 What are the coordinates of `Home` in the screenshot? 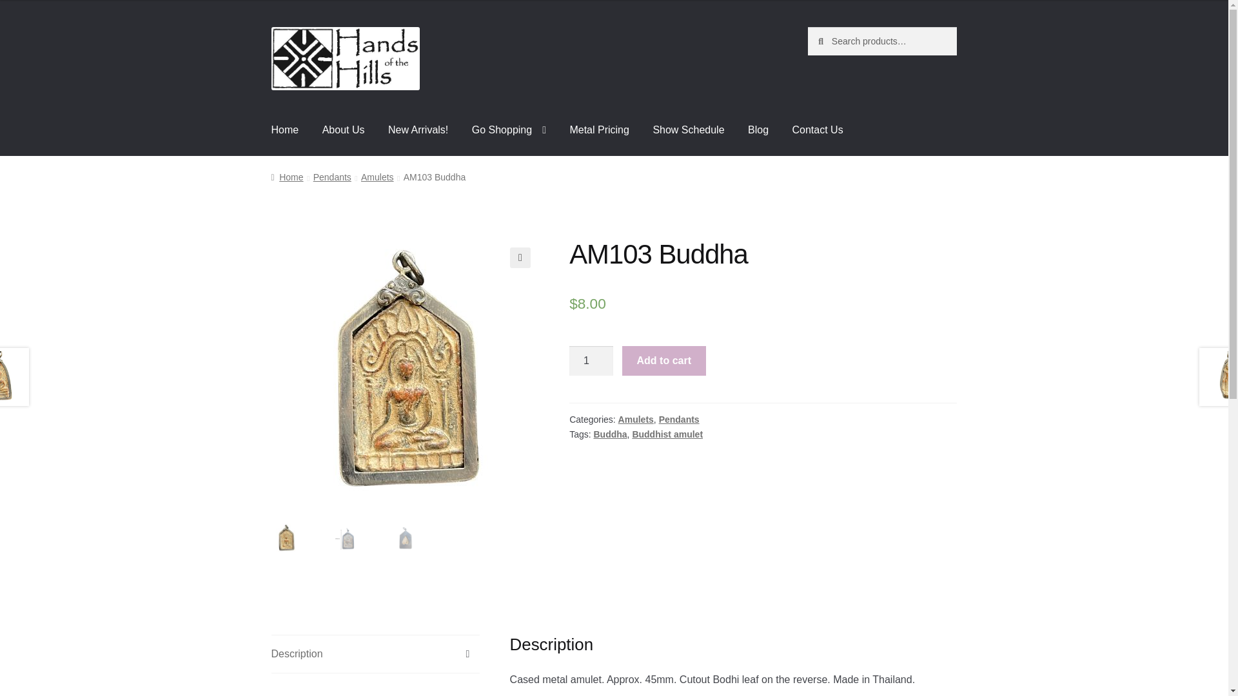 It's located at (285, 130).